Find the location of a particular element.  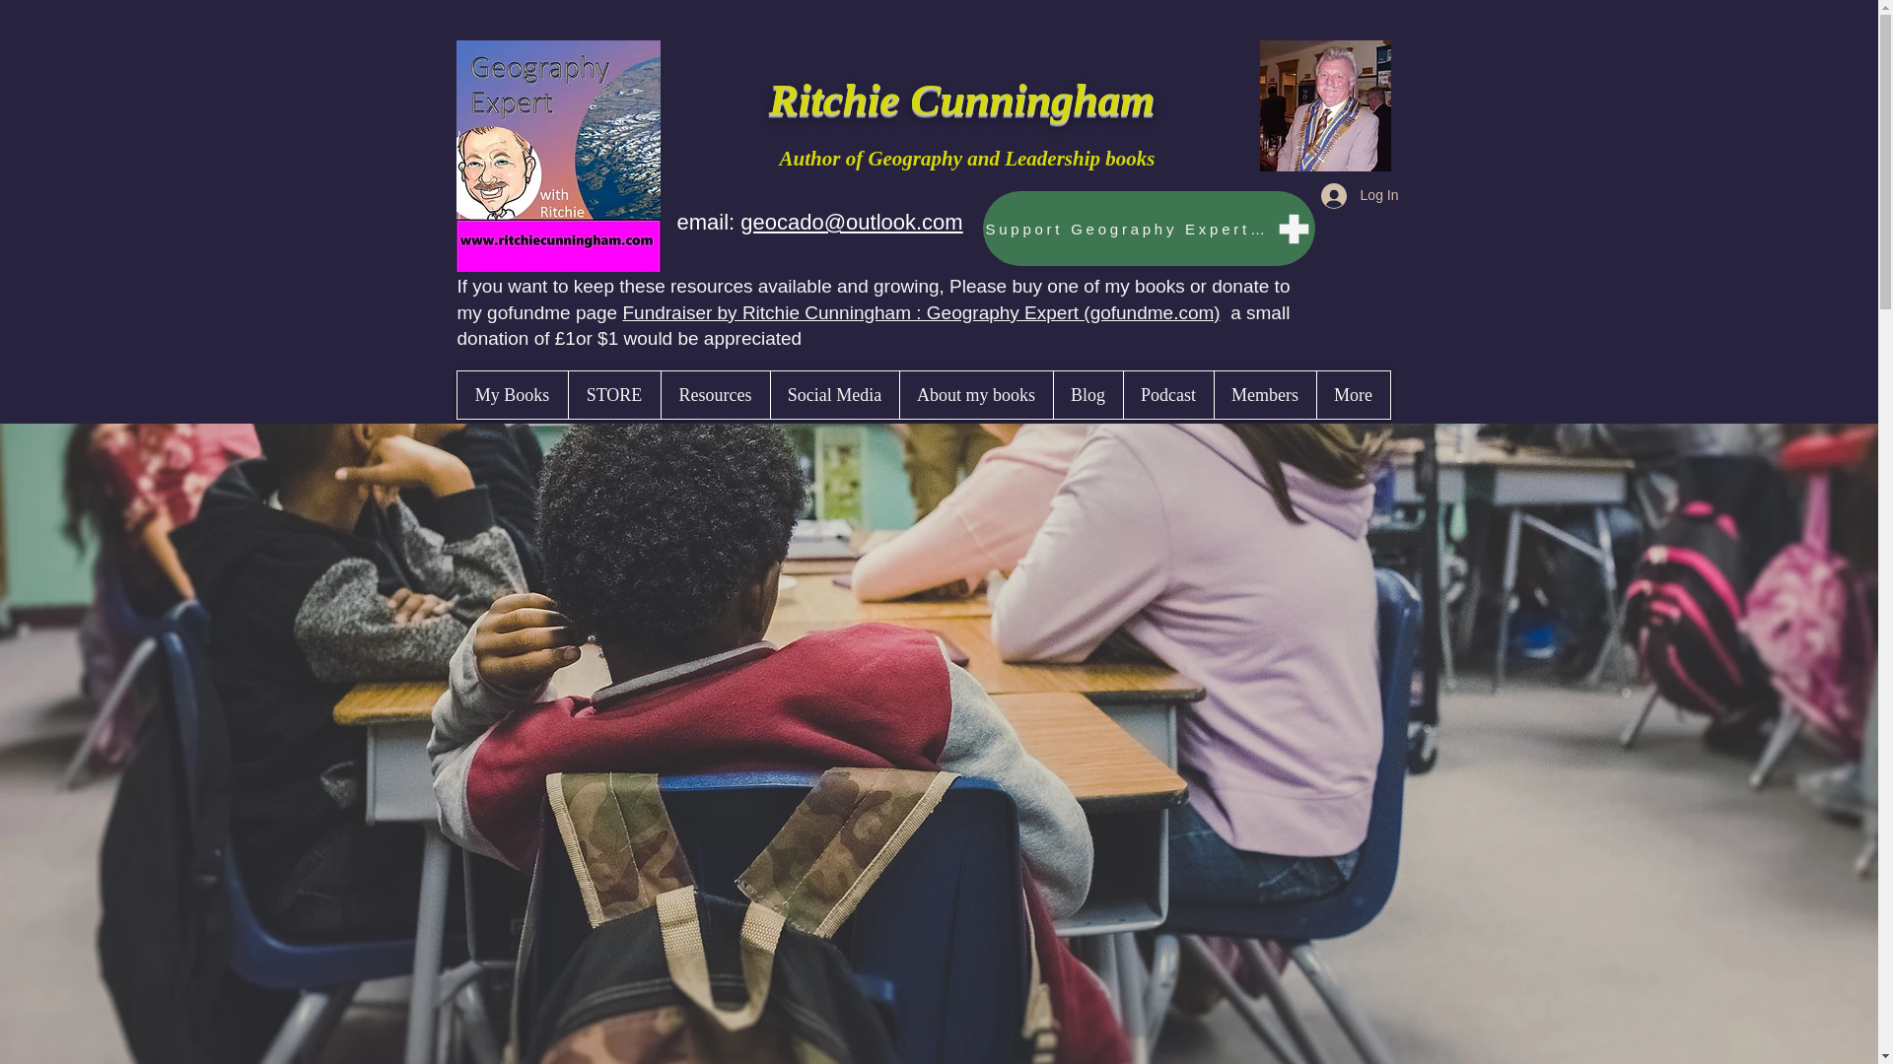

Blog is located at coordinates (1087, 394).